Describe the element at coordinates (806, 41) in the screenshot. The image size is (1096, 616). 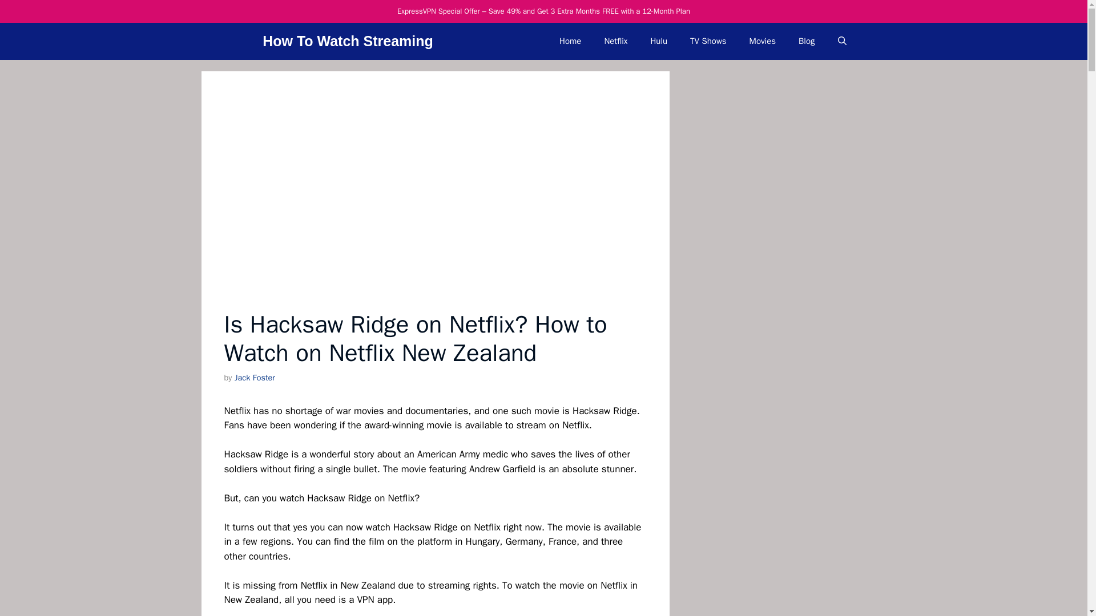
I see `Blog` at that location.